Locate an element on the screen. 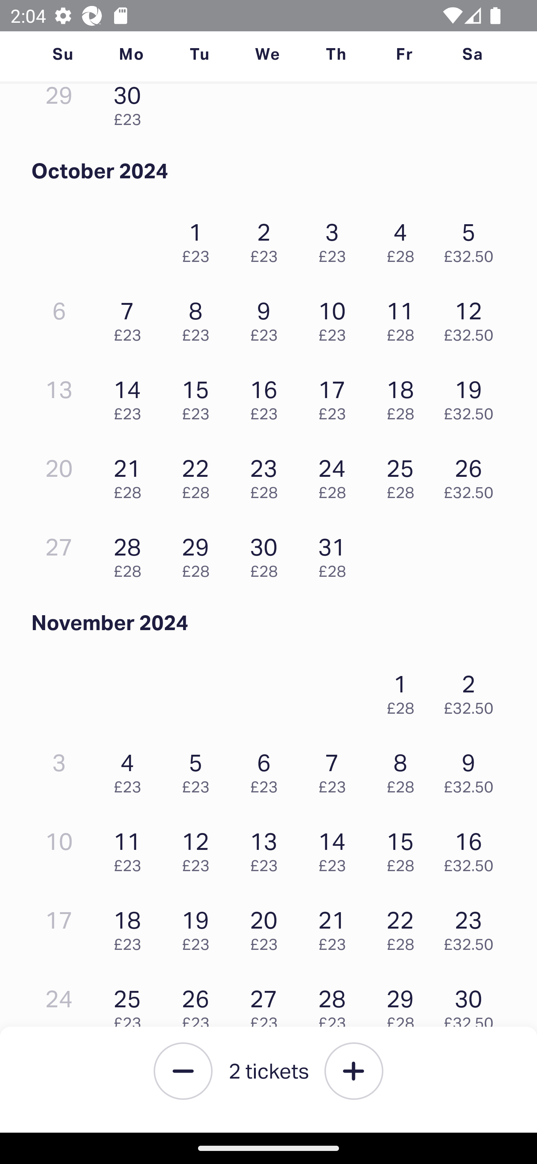  13 £23 is located at coordinates (268, 848).